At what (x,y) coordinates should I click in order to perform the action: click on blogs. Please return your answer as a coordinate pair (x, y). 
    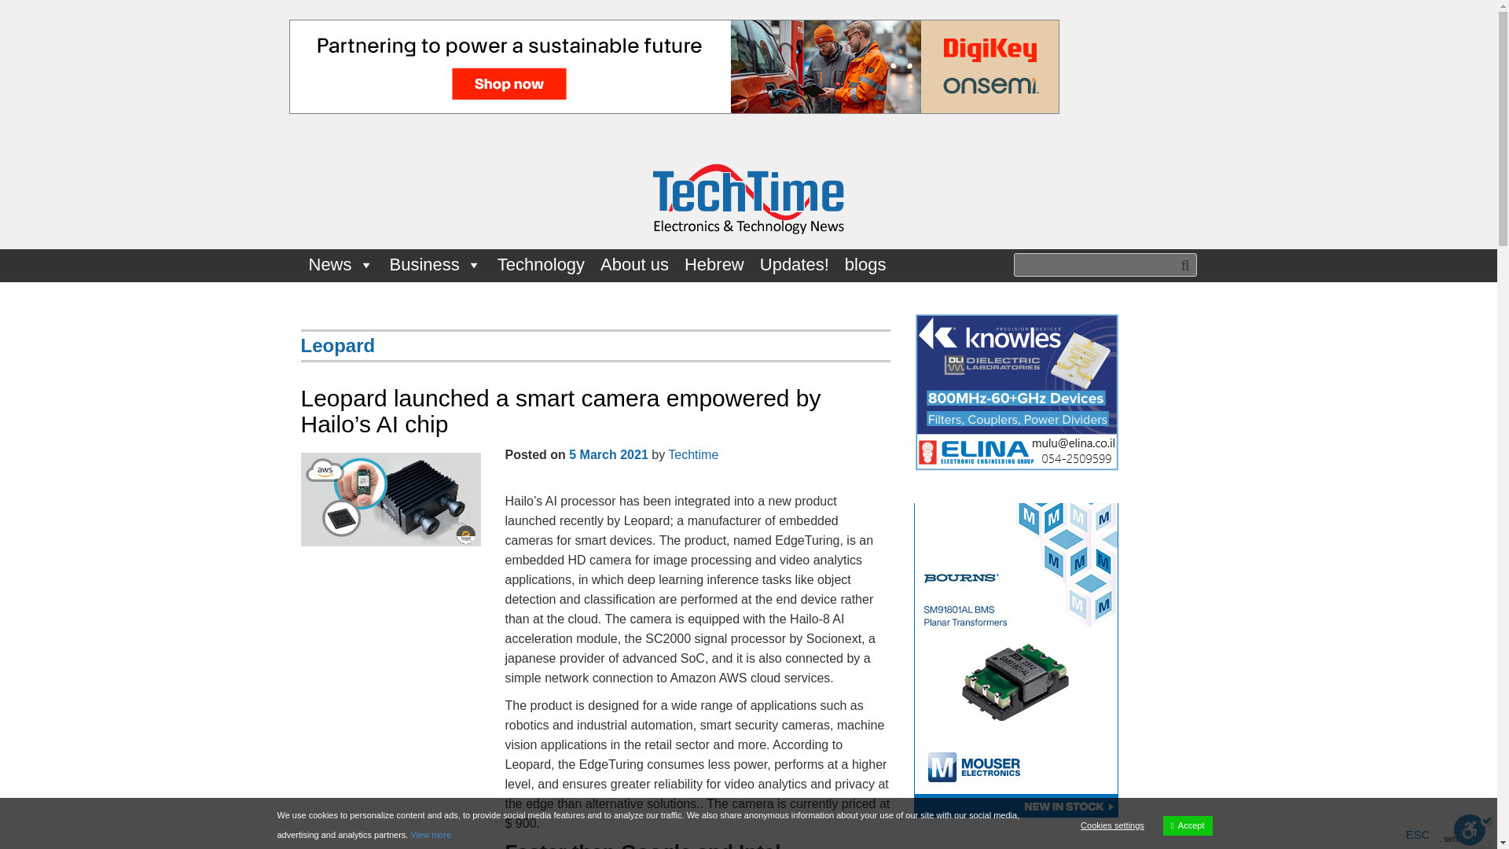
    Looking at the image, I should click on (866, 265).